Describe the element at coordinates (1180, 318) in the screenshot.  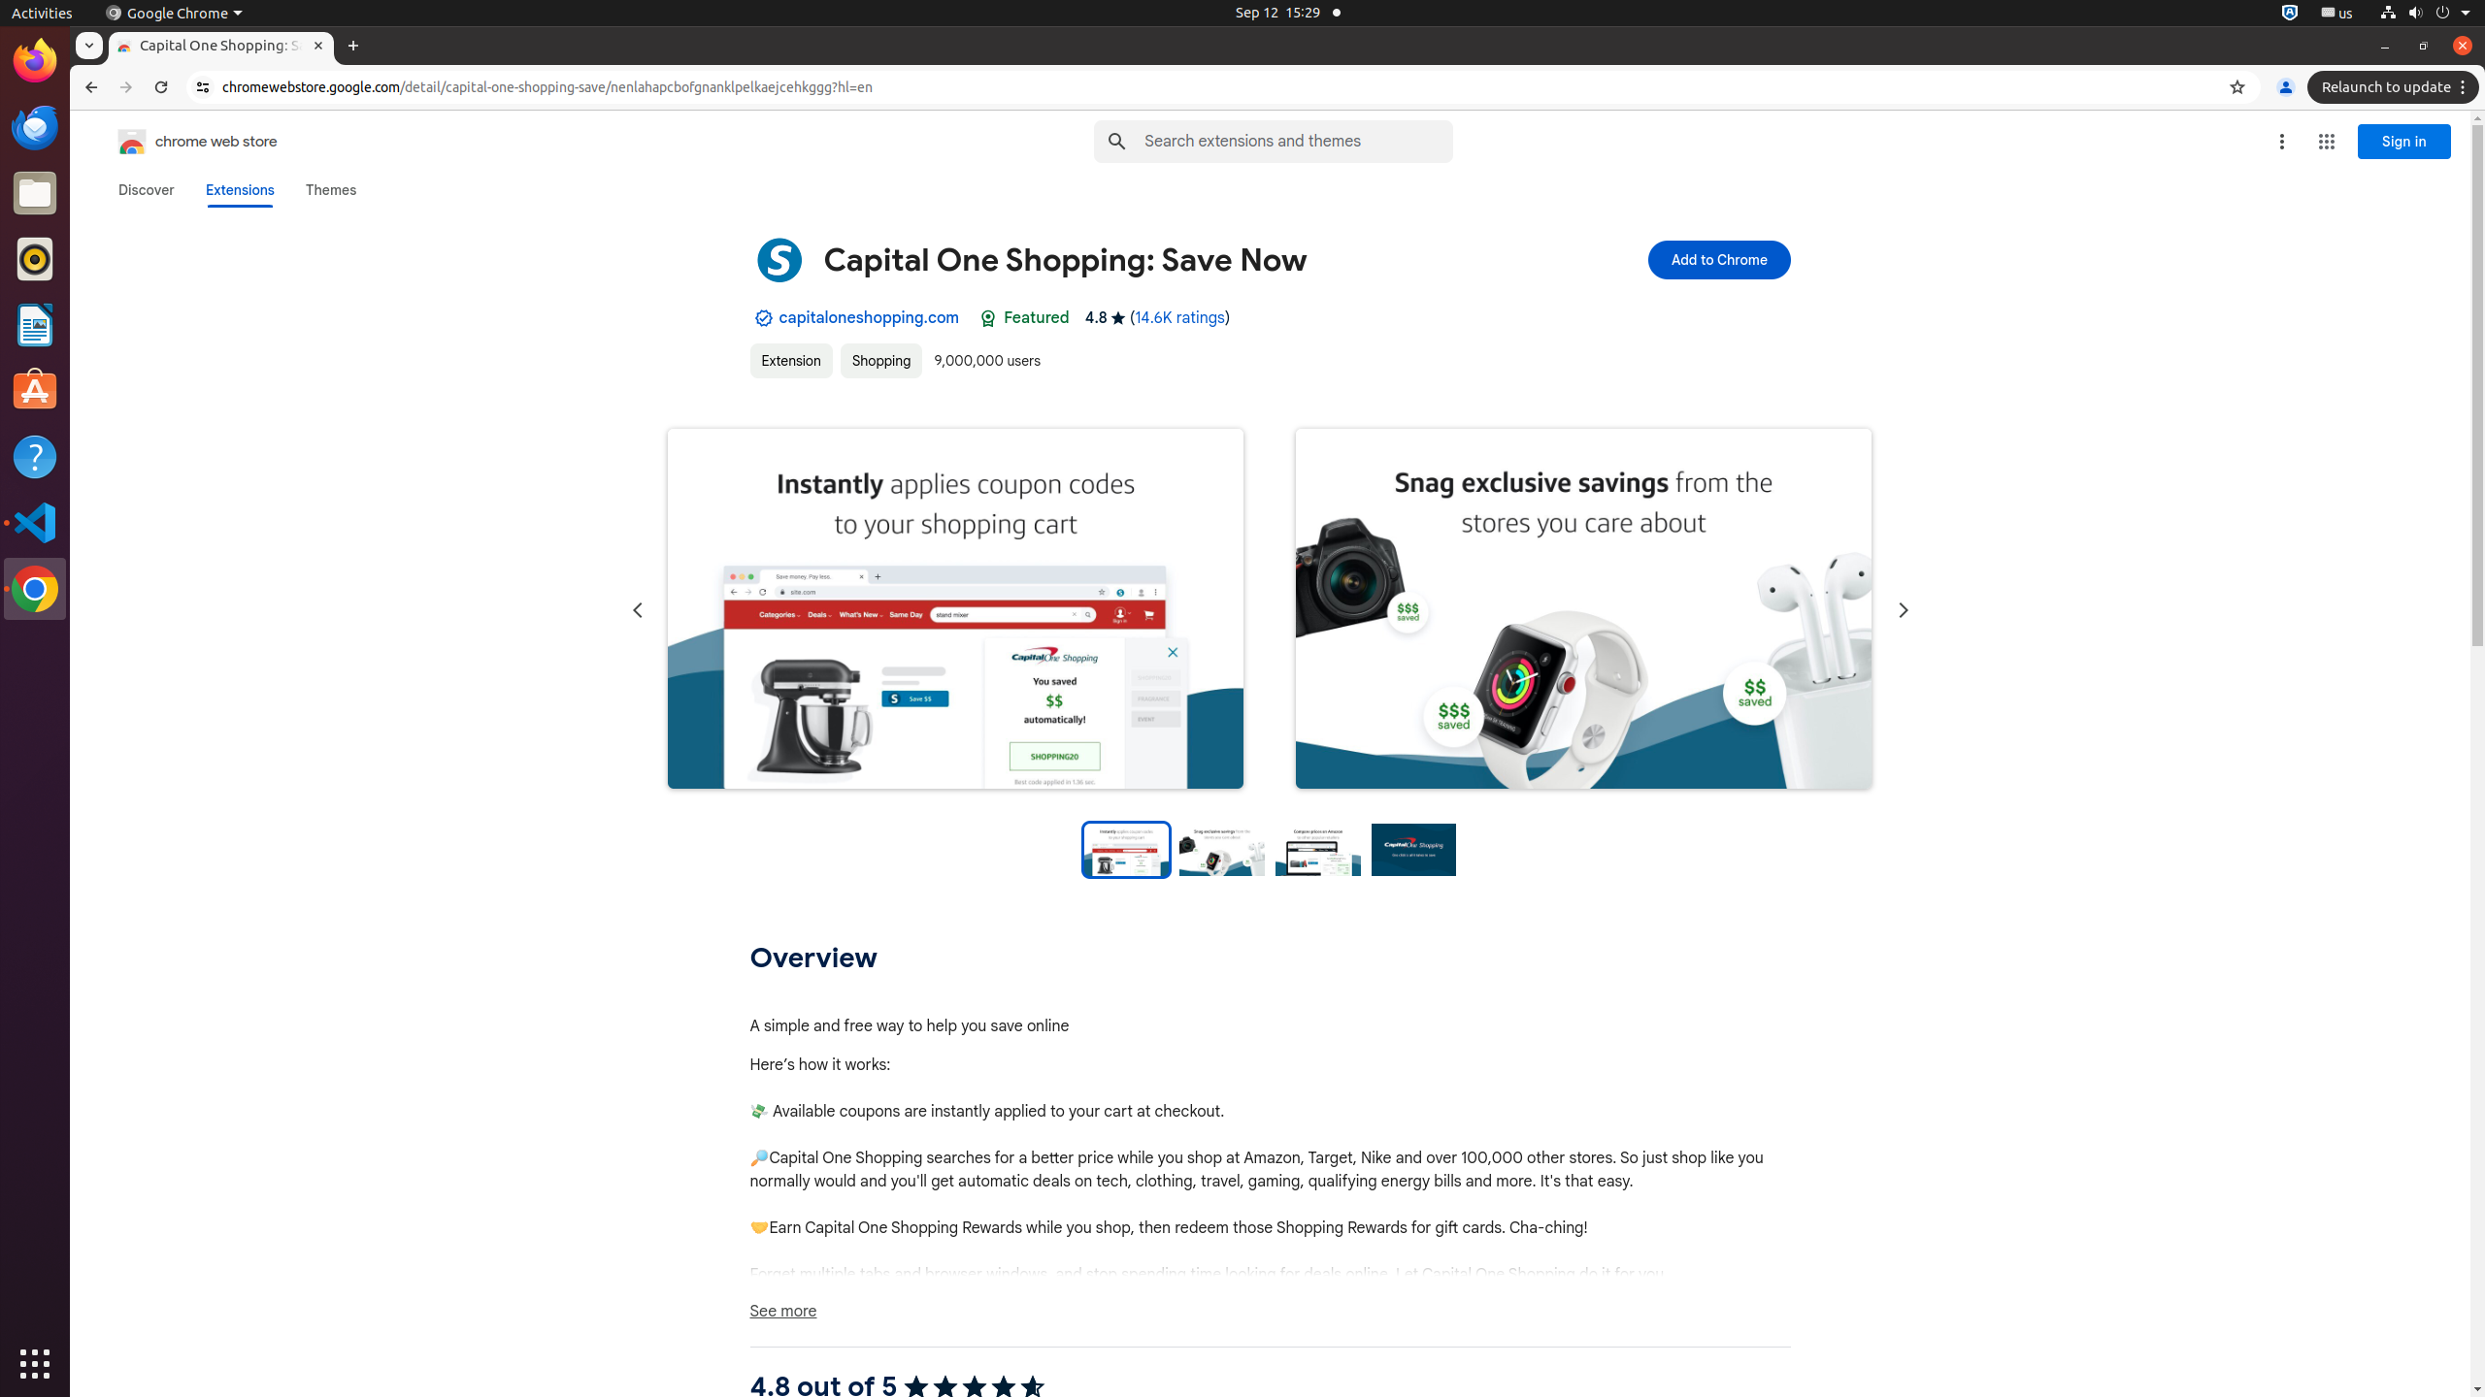
I see `14.6K ratings` at that location.